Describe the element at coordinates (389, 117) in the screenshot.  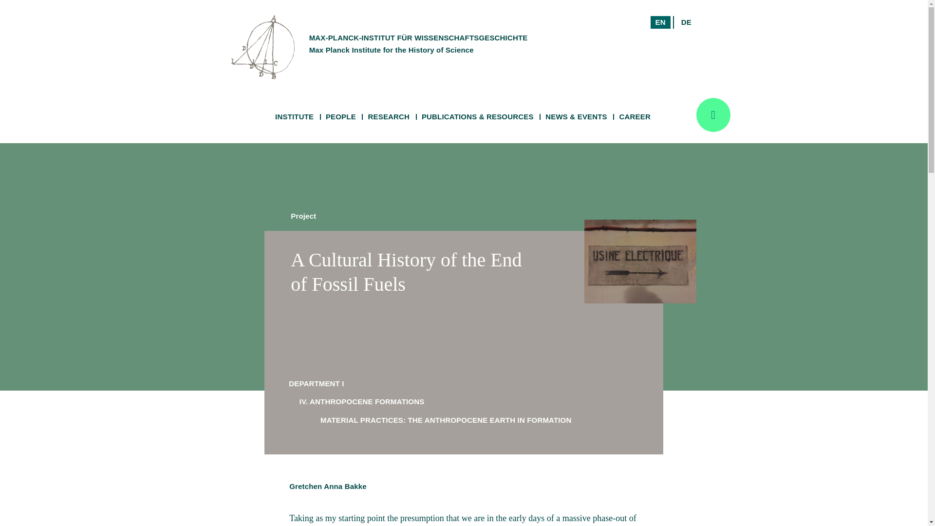
I see `RESEARCH` at that location.